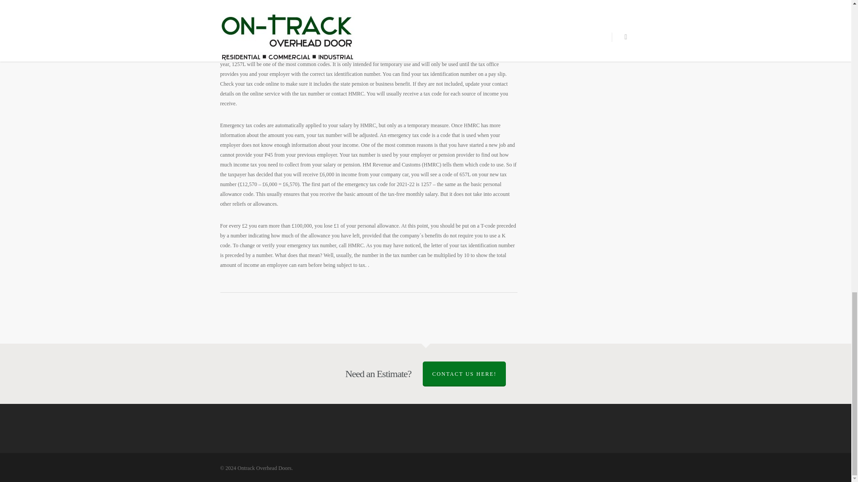  What do you see at coordinates (464, 374) in the screenshot?
I see `CONTACT US HERE!` at bounding box center [464, 374].